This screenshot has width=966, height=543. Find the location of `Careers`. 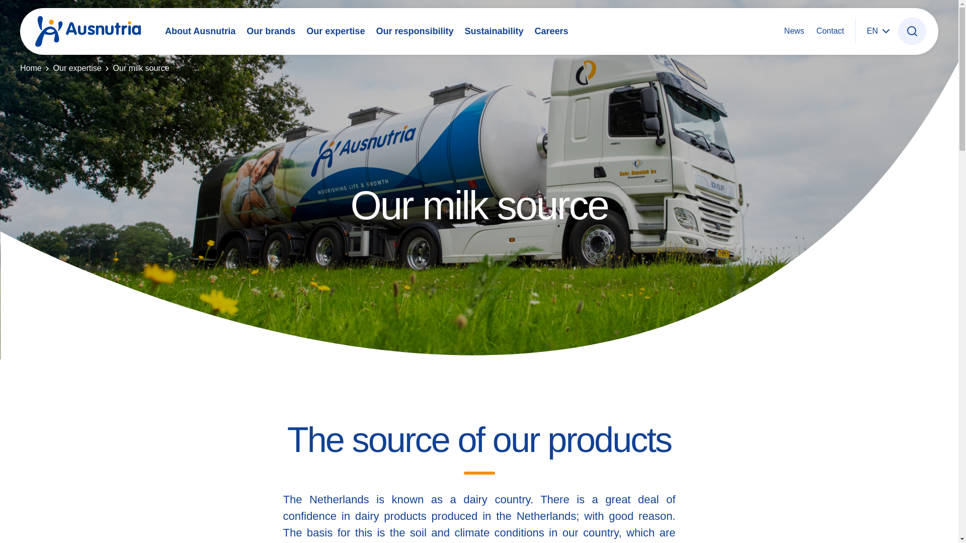

Careers is located at coordinates (550, 31).